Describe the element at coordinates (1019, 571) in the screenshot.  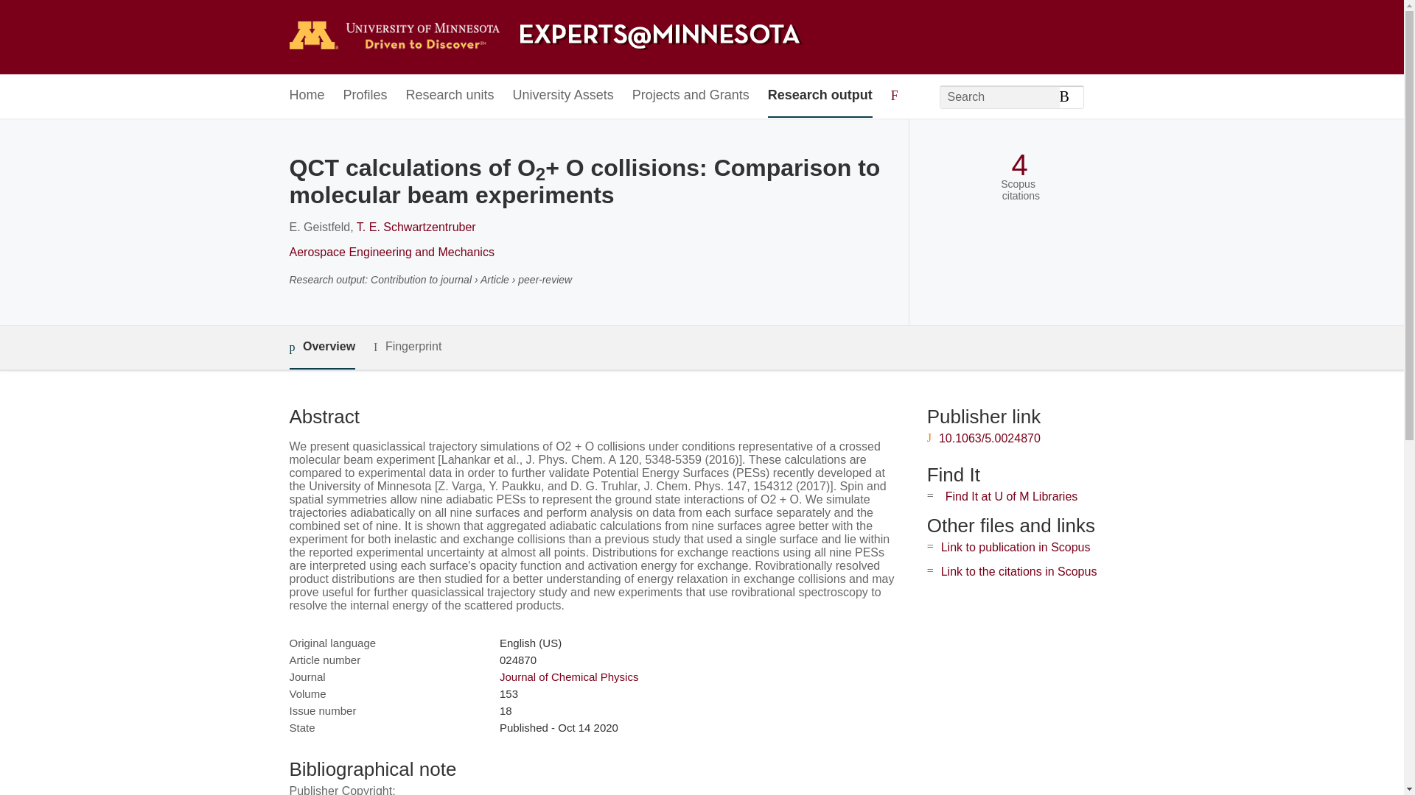
I see `Link to the citations in Scopus` at that location.